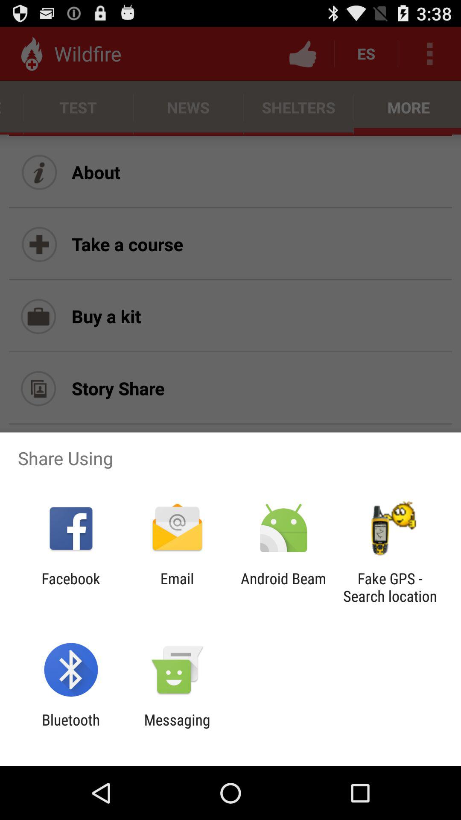 This screenshot has width=461, height=820. I want to click on choose icon to the left of the messaging item, so click(71, 729).